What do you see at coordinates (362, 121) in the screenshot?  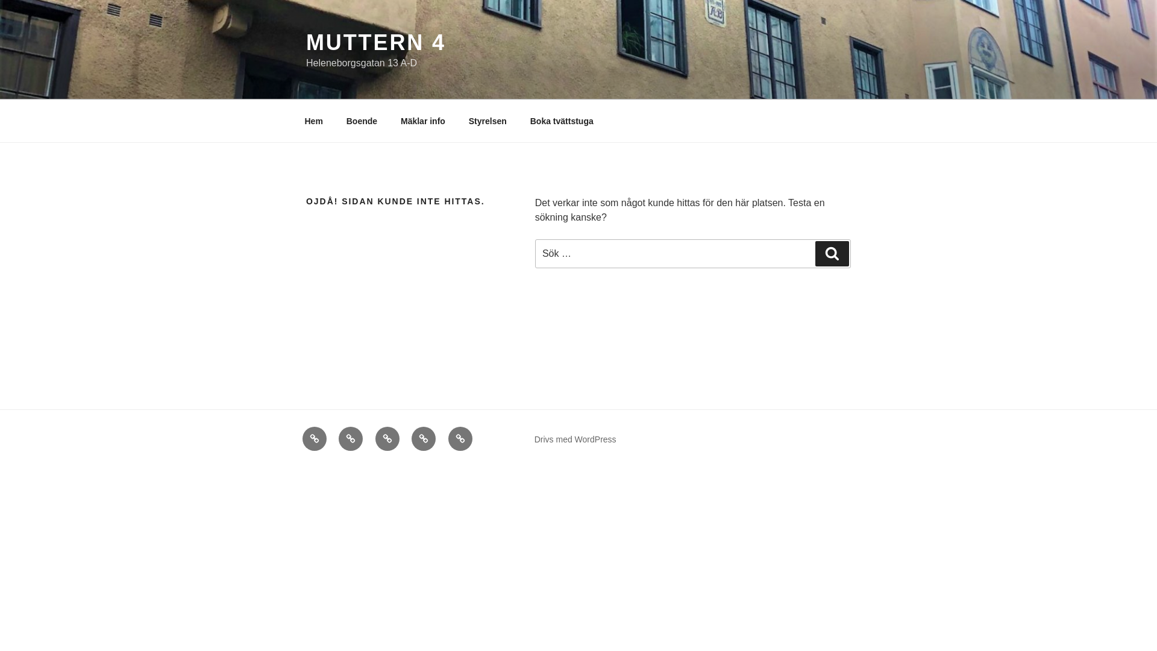 I see `Boende` at bounding box center [362, 121].